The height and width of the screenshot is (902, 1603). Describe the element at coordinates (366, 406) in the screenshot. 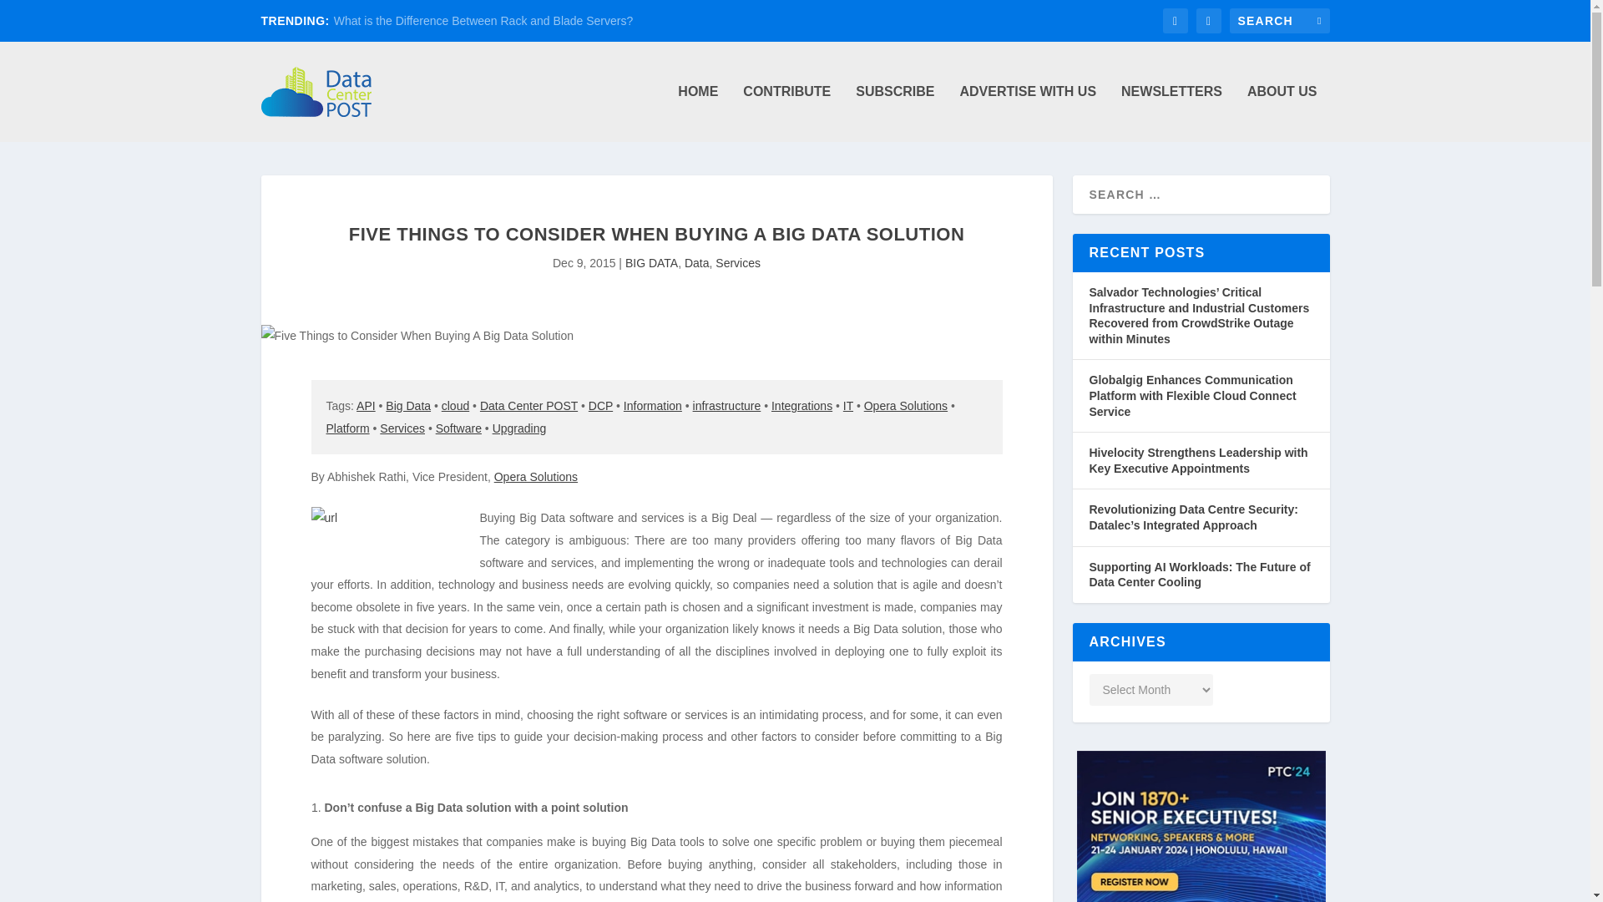

I see `API` at that location.